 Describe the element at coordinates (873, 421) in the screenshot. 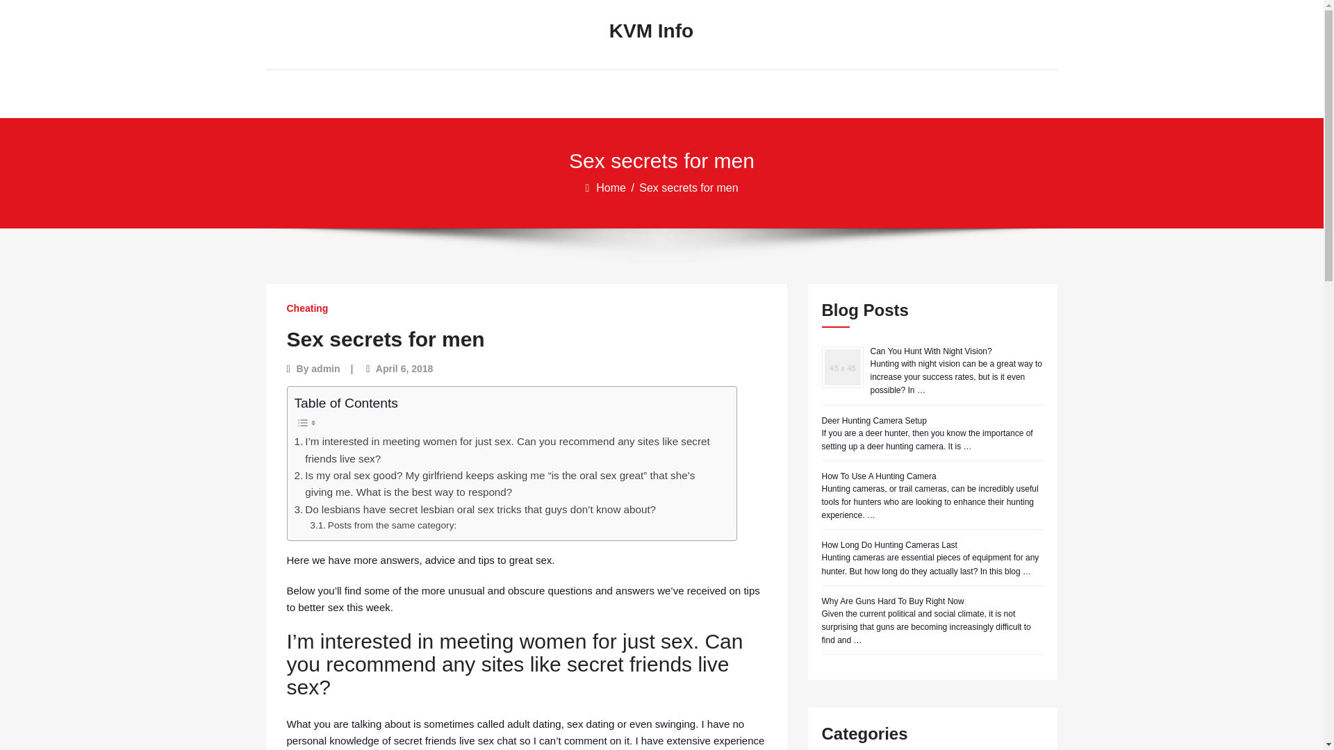

I see `Deer Hunting Camera Setup` at that location.